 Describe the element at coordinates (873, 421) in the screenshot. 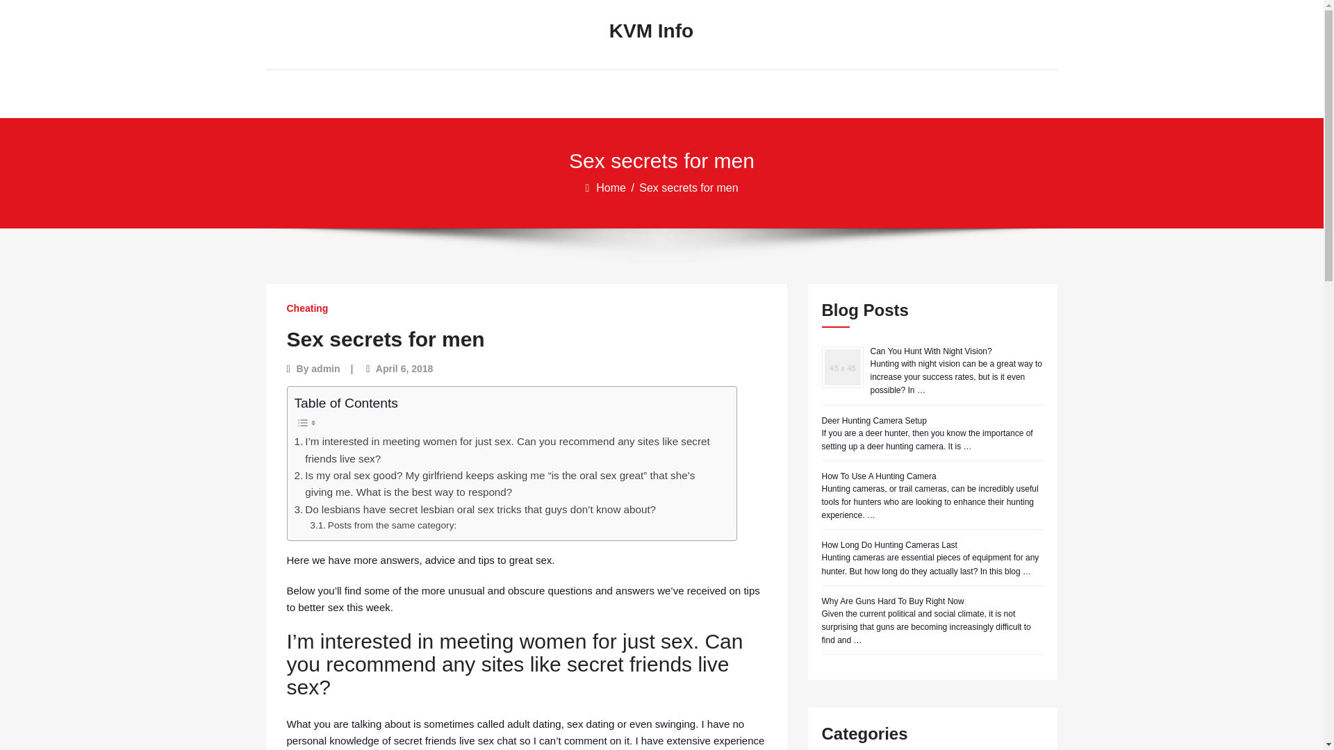

I see `Deer Hunting Camera Setup` at that location.